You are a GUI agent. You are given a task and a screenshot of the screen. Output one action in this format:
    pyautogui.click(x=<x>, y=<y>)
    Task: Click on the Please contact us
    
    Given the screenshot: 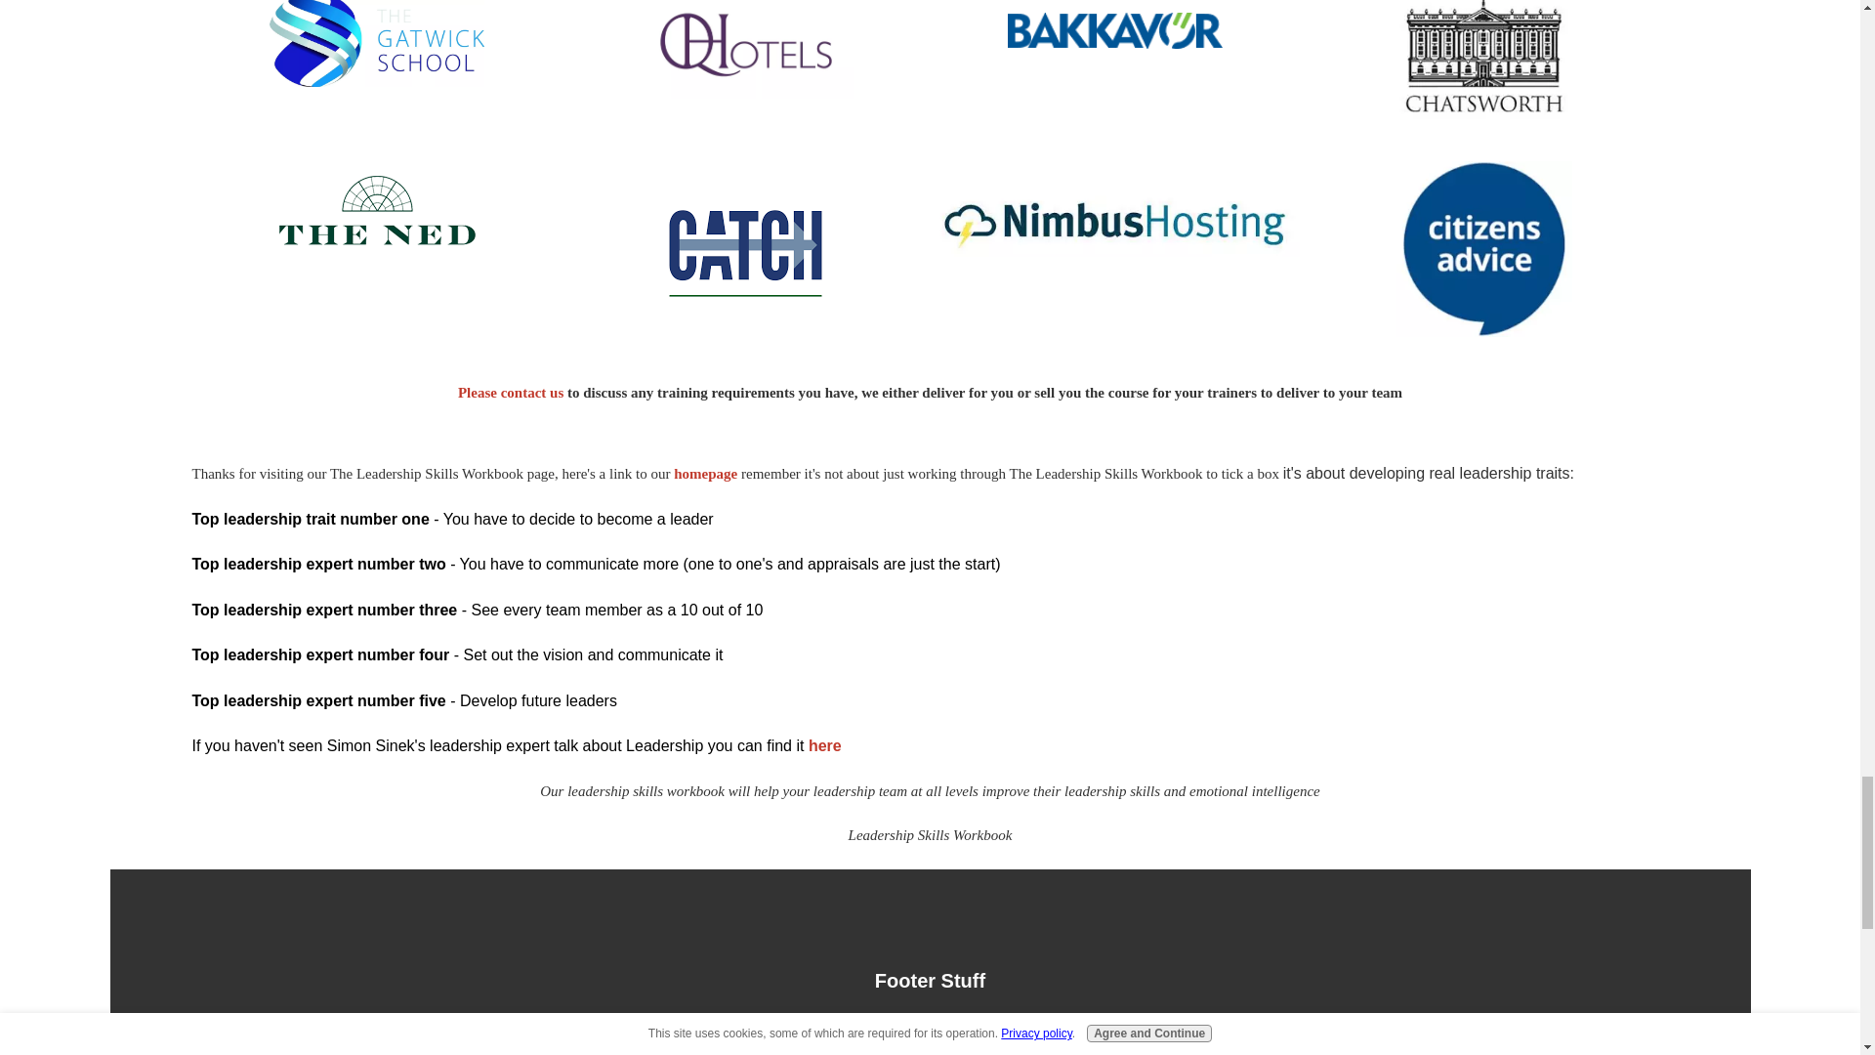 What is the action you would take?
    pyautogui.click(x=510, y=393)
    